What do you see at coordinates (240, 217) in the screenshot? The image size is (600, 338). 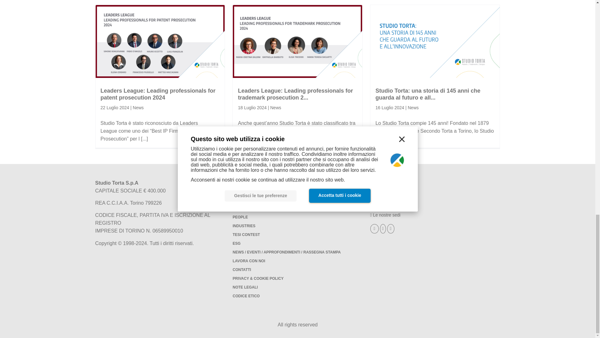 I see `PEOPLE` at bounding box center [240, 217].